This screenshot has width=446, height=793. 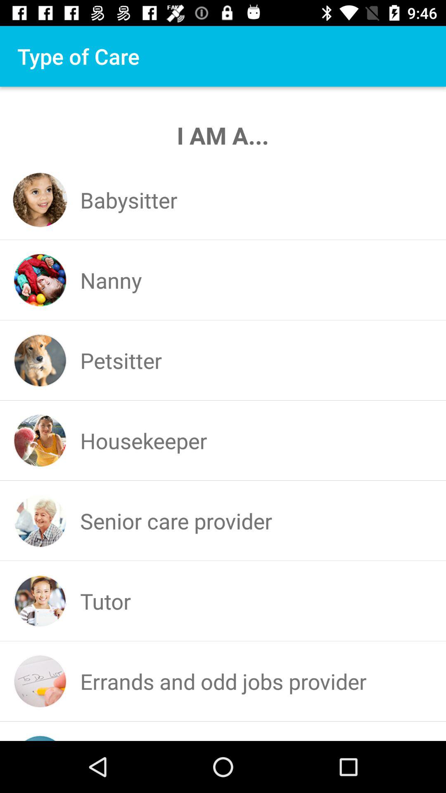 I want to click on launch the tutor icon, so click(x=106, y=601).